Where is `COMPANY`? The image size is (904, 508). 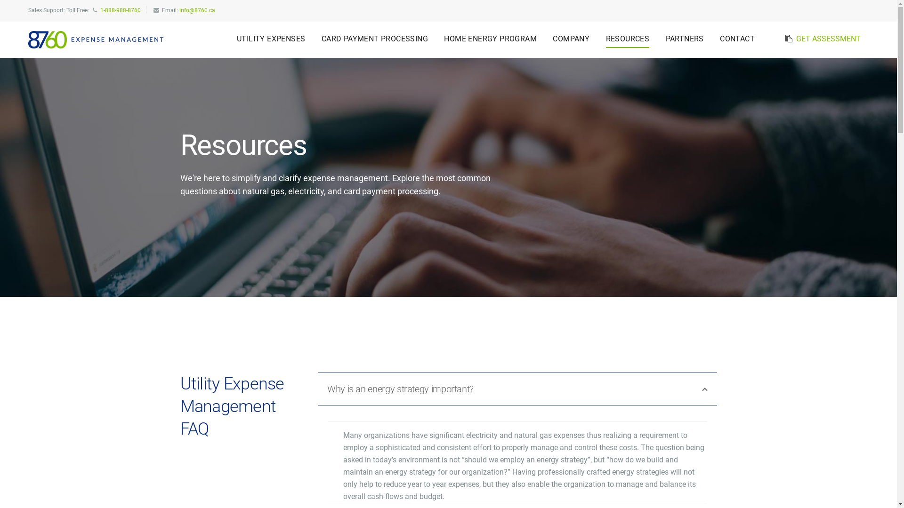
COMPANY is located at coordinates (571, 39).